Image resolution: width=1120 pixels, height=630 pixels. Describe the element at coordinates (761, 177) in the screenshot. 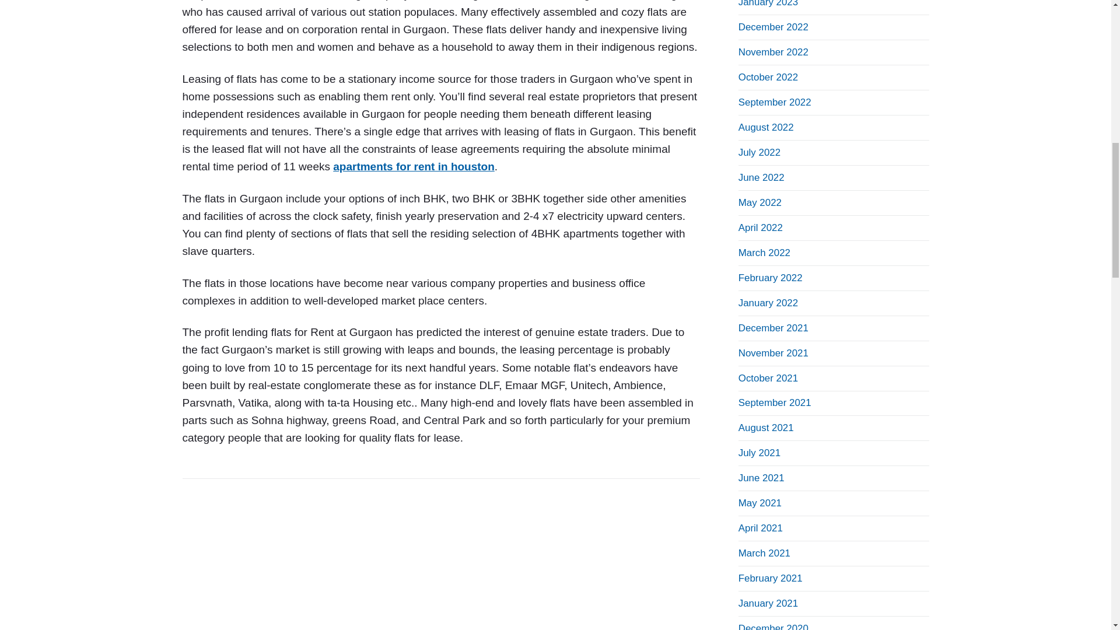

I see `June 2022` at that location.